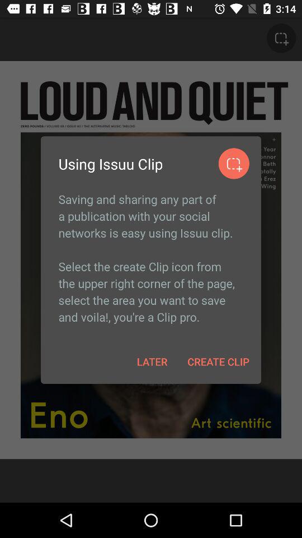 This screenshot has height=538, width=302. Describe the element at coordinates (151, 258) in the screenshot. I see `choose the item above later item` at that location.